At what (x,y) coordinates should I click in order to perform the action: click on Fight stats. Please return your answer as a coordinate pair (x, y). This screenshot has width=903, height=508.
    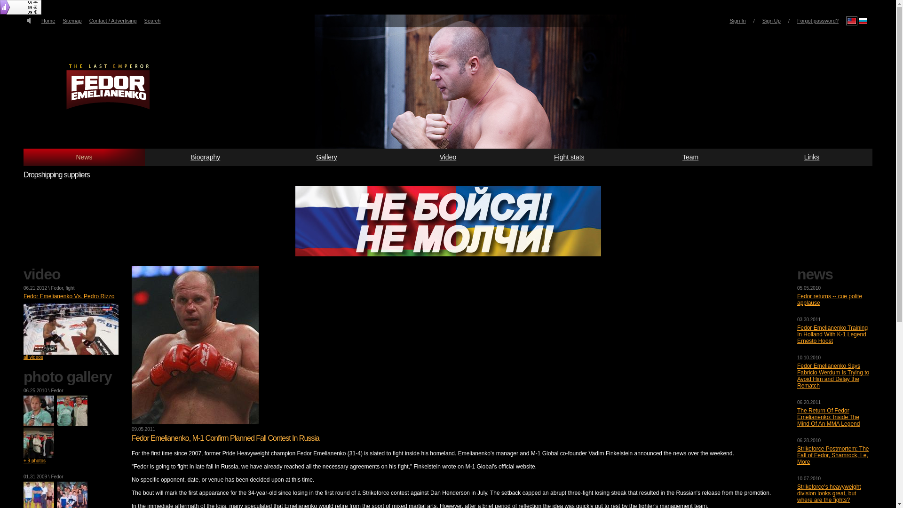
    Looking at the image, I should click on (569, 157).